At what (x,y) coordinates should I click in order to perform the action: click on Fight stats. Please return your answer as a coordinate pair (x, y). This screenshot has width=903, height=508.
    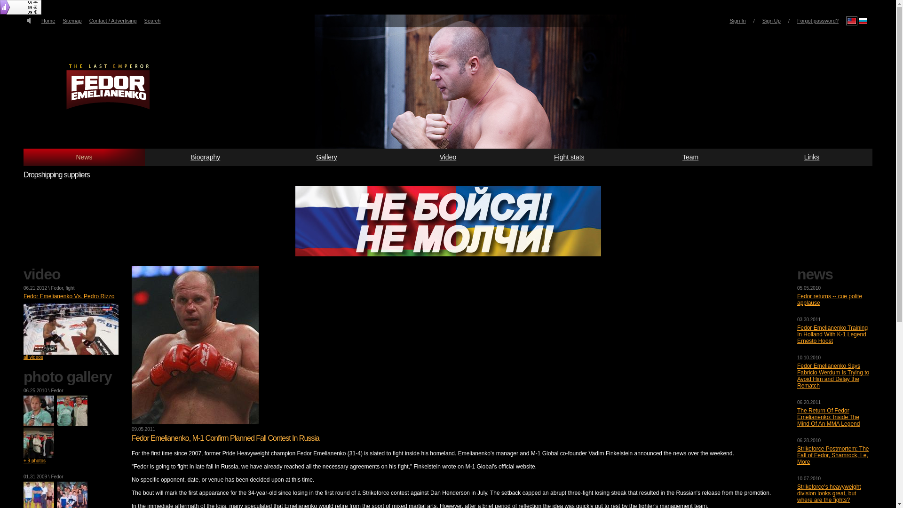
    Looking at the image, I should click on (569, 157).